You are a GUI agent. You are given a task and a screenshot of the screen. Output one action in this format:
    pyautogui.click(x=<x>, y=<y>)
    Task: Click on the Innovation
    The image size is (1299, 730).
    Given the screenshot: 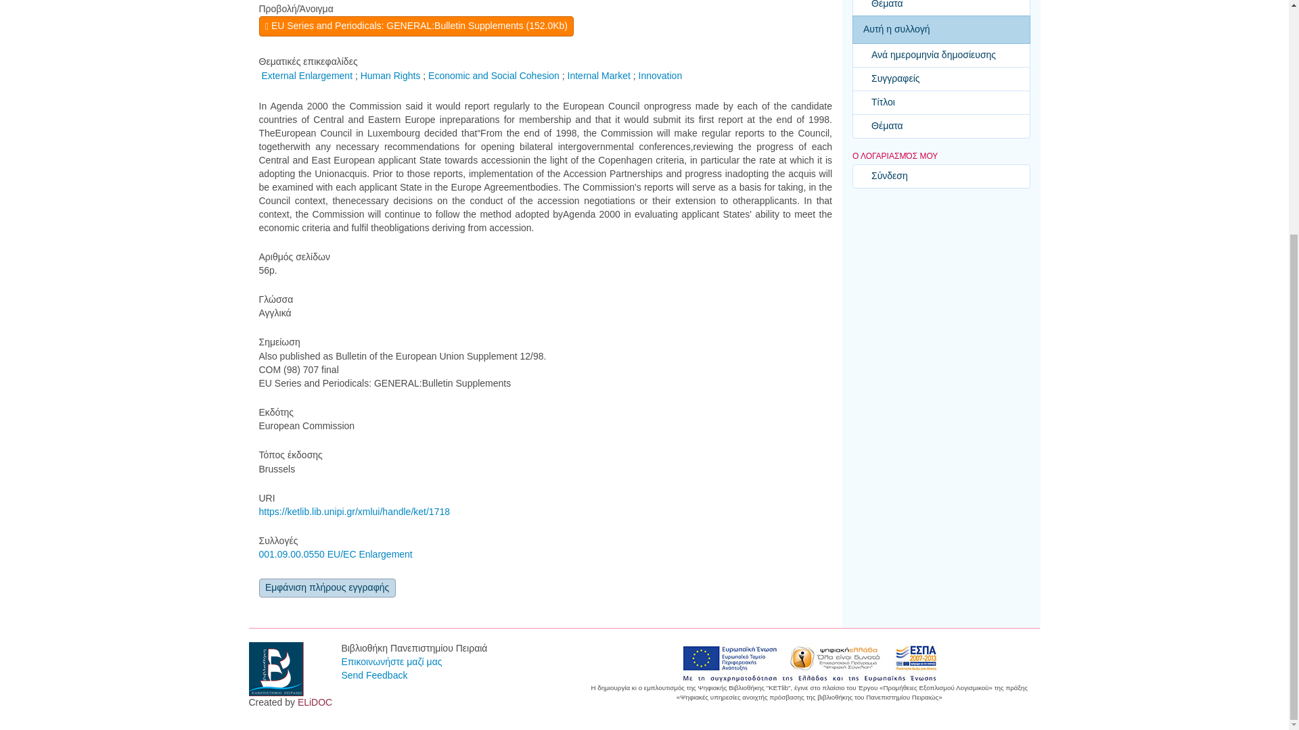 What is the action you would take?
    pyautogui.click(x=660, y=75)
    